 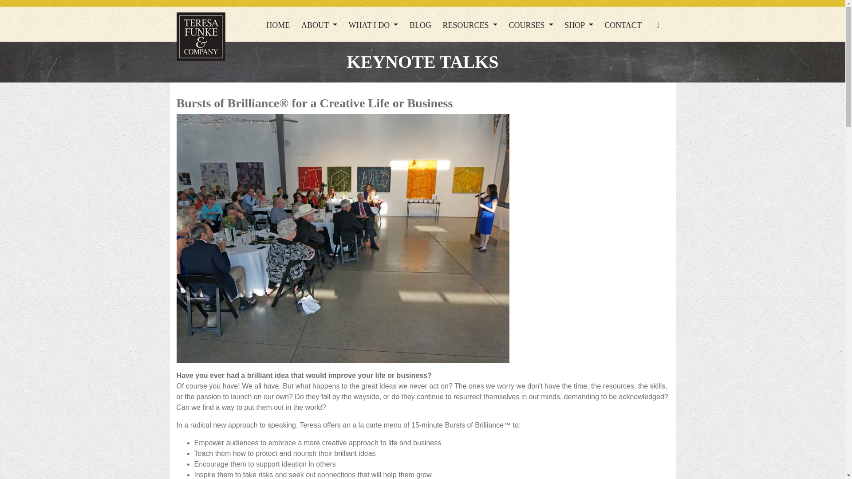 I want to click on What I Do, so click(x=374, y=25).